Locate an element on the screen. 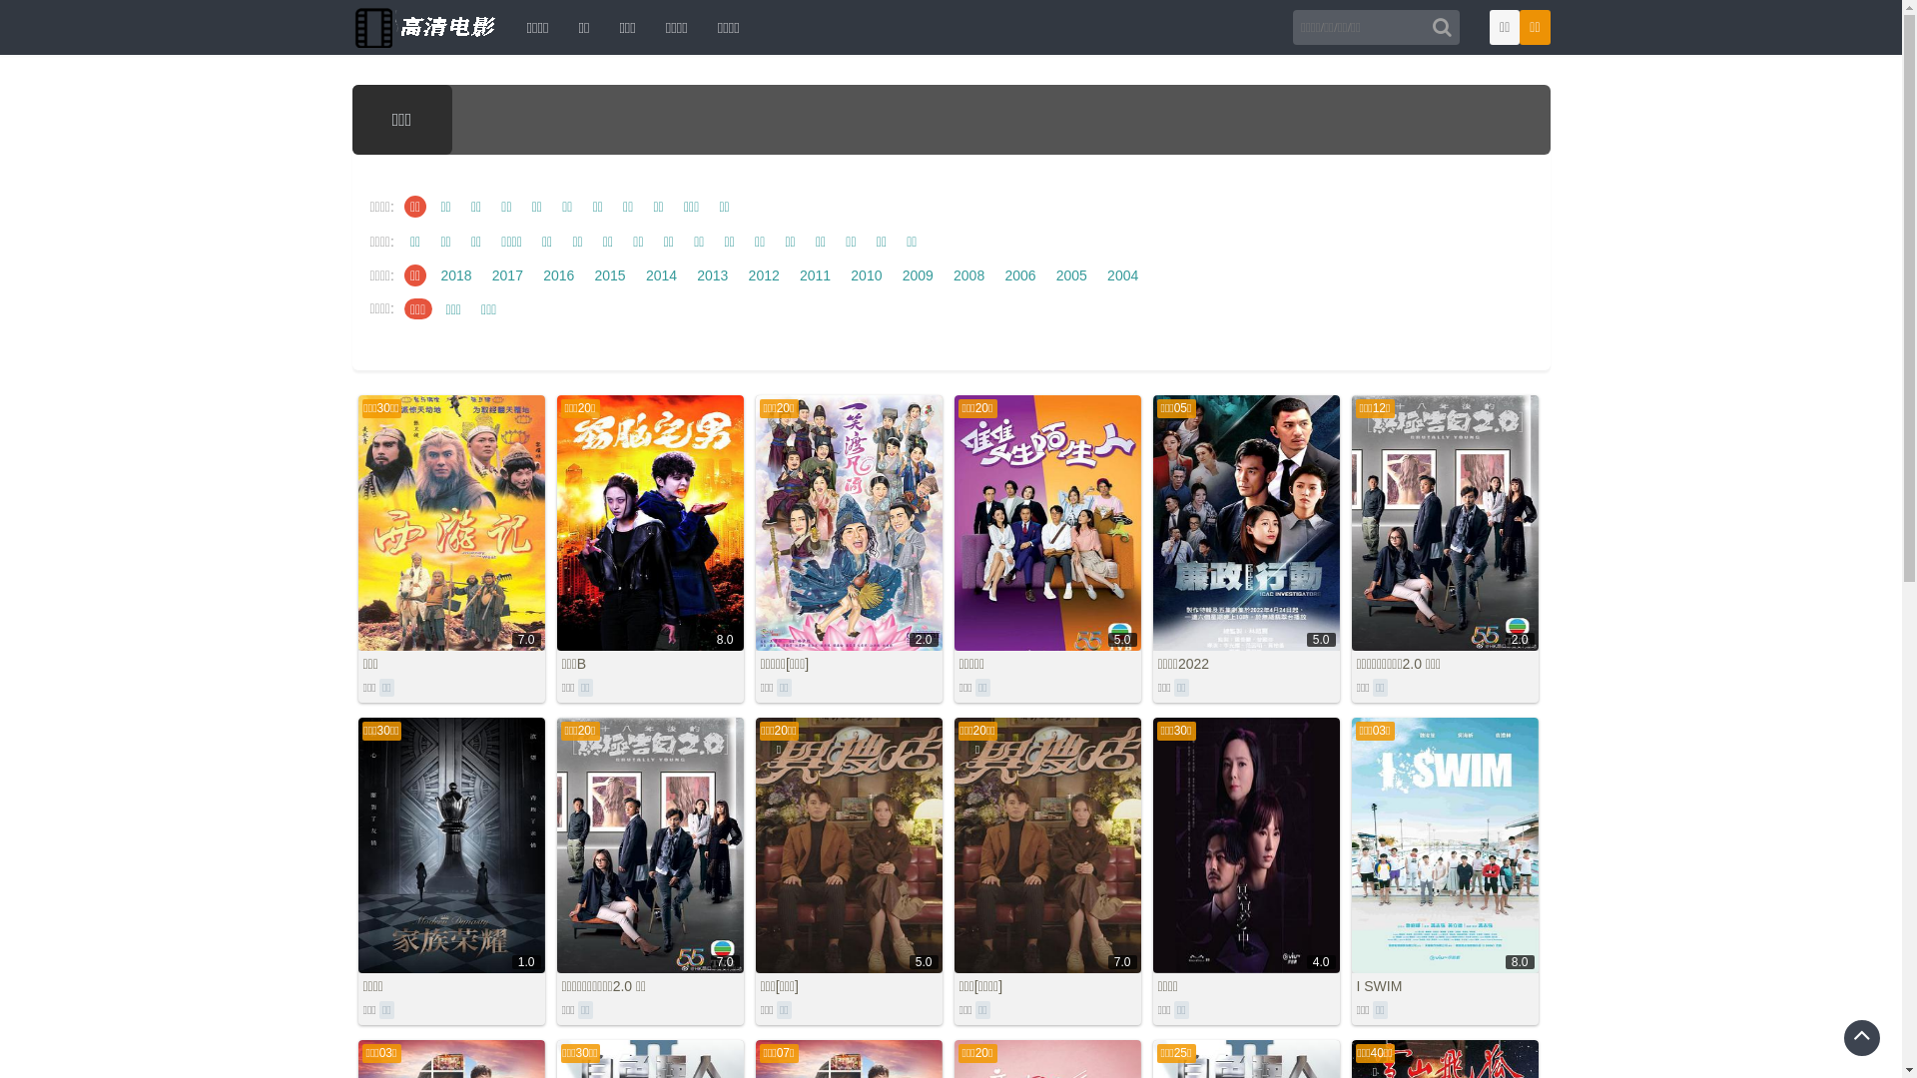 Image resolution: width=1917 pixels, height=1078 pixels. 2010 is located at coordinates (867, 275).